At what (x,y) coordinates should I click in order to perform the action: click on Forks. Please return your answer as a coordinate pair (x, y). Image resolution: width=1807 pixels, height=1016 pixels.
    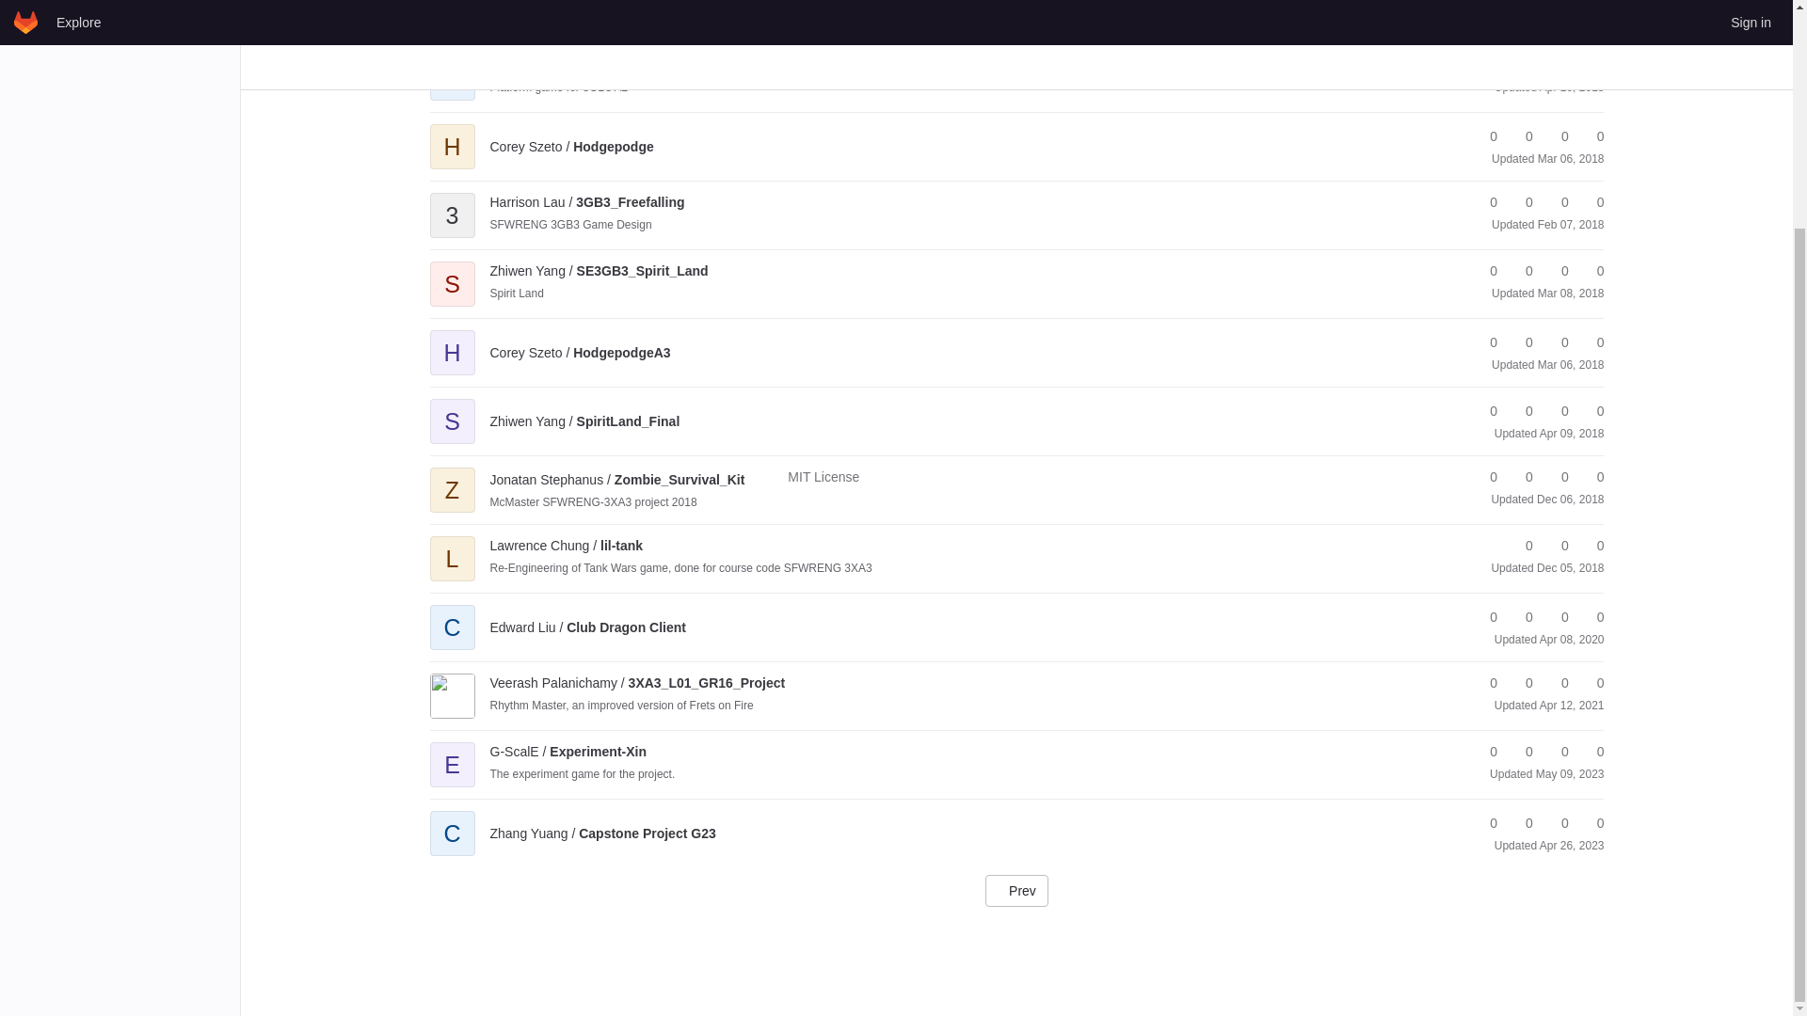
    Looking at the image, I should click on (1521, 65).